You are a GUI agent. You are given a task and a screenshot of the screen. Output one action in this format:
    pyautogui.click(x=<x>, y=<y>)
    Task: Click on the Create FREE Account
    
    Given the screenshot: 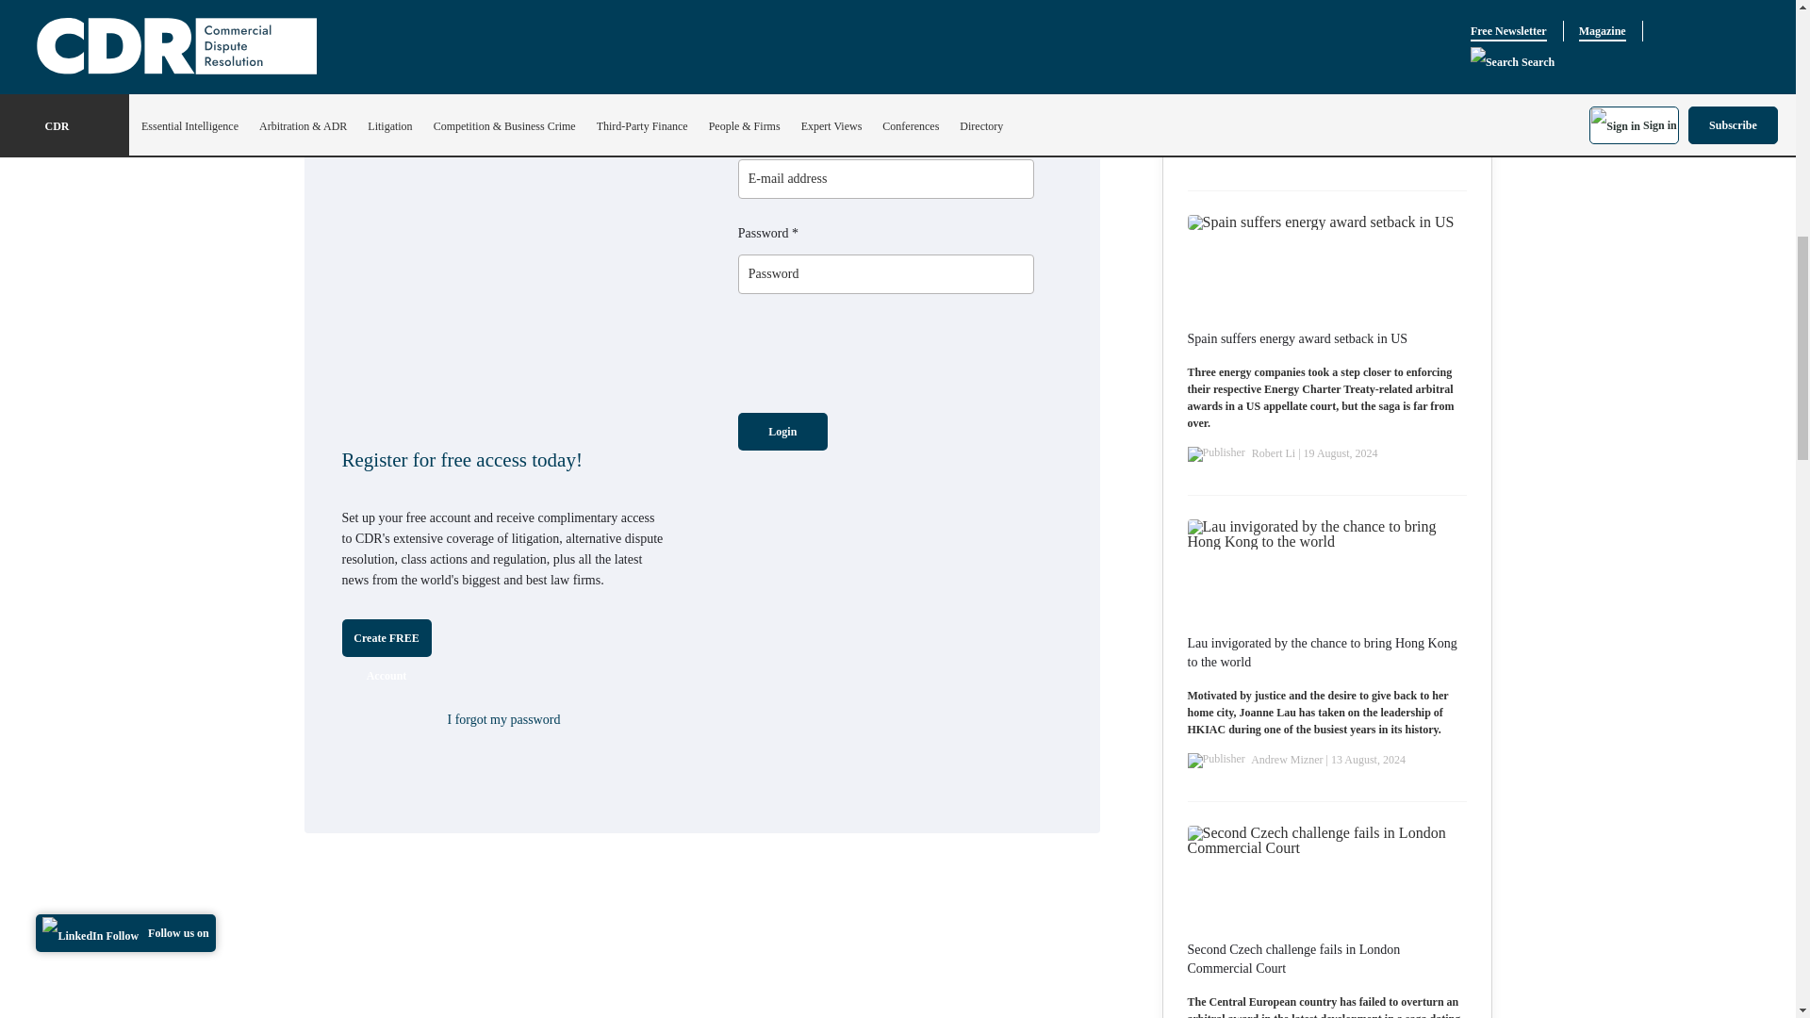 What is the action you would take?
    pyautogui.click(x=386, y=637)
    